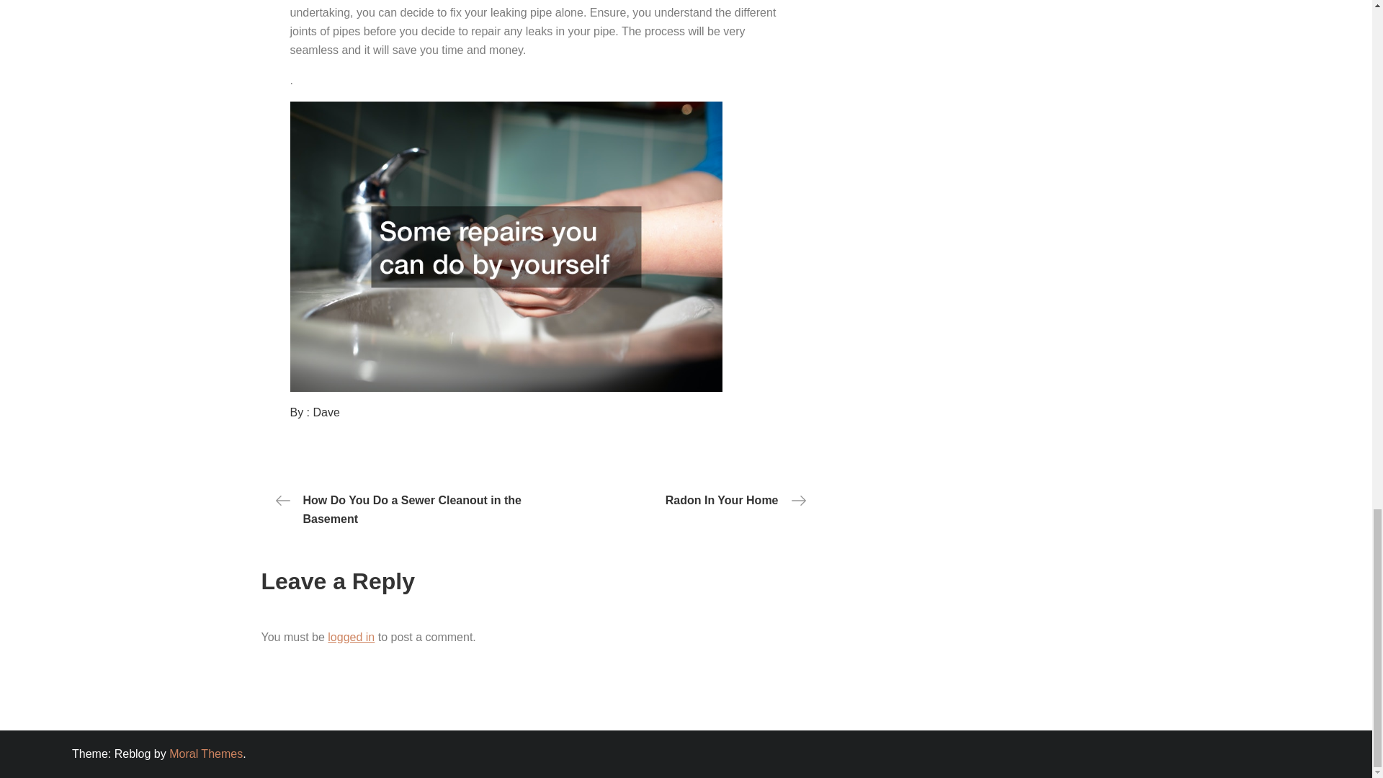  Describe the element at coordinates (352, 637) in the screenshot. I see `logged in` at that location.